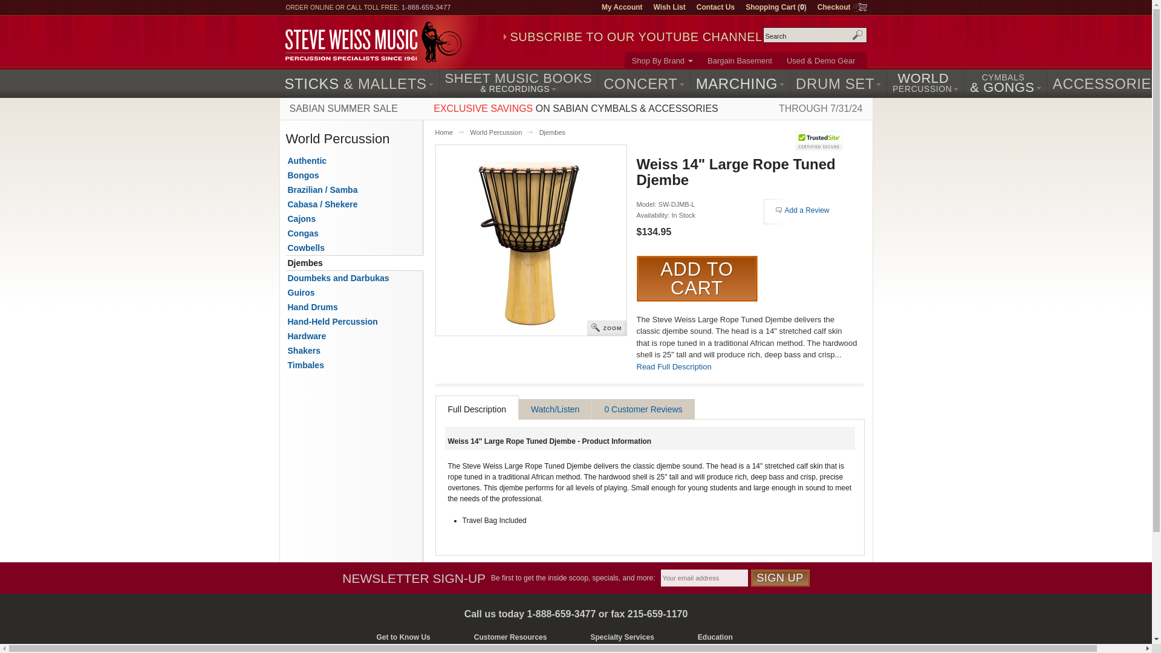 Image resolution: width=1161 pixels, height=653 pixels. I want to click on MARCHING, so click(740, 83).